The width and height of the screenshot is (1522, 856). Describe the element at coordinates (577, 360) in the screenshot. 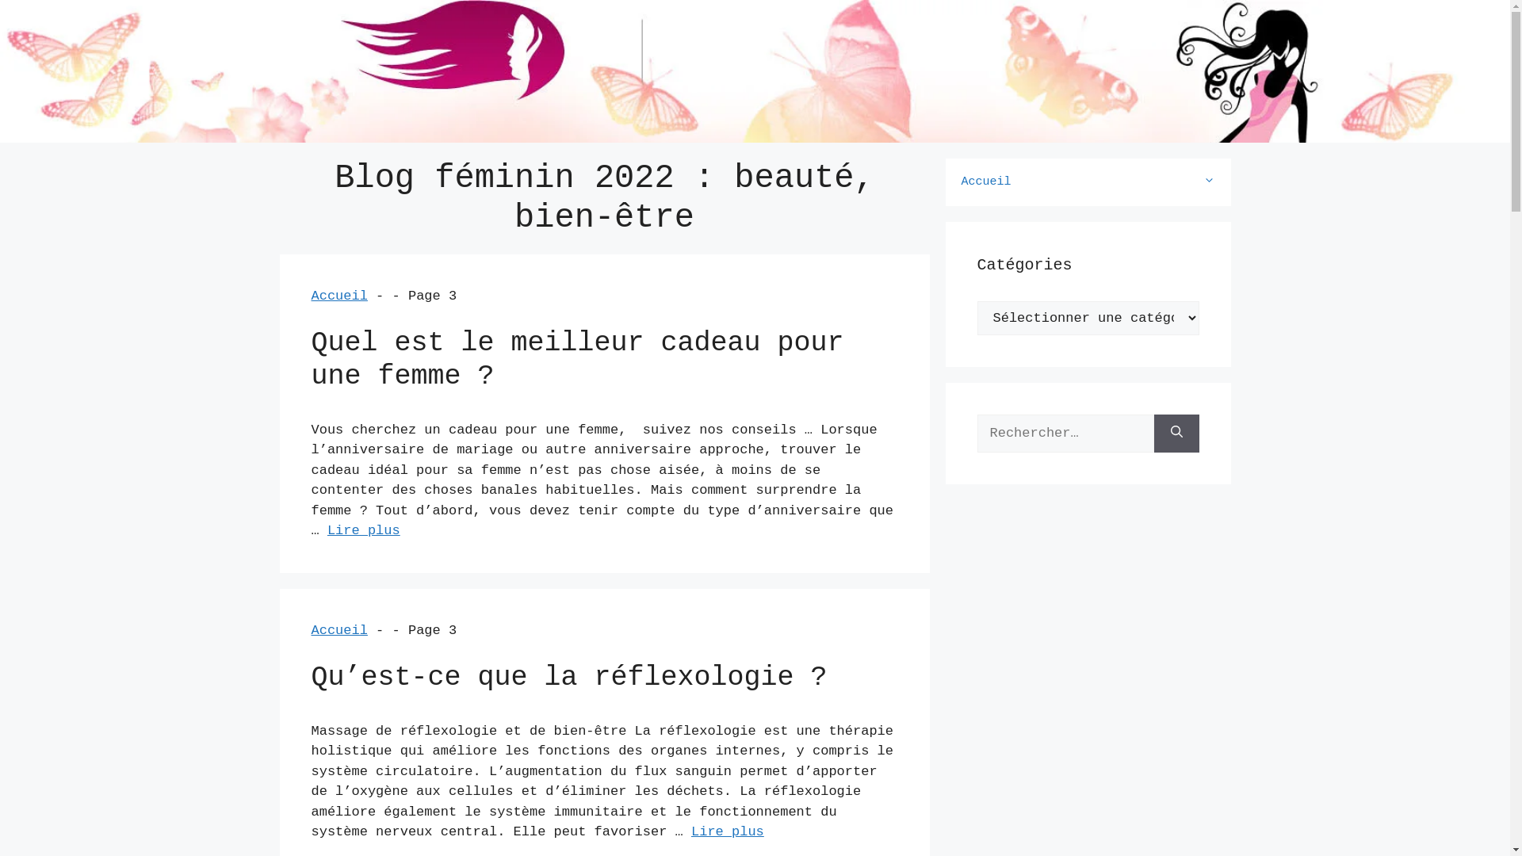

I see `Quel est le meilleur cadeau pour une femme ?` at that location.